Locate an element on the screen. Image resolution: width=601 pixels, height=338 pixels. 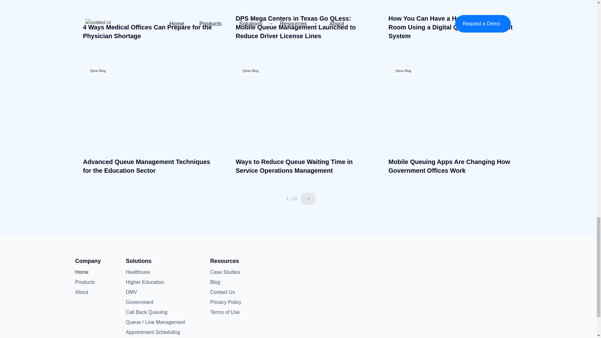
Qless Blog is located at coordinates (300, 5).